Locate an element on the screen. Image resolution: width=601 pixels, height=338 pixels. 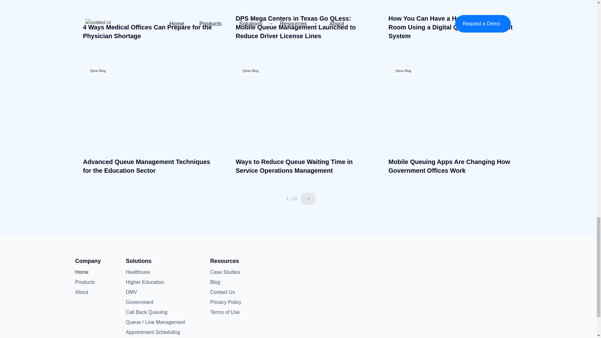
Qless Blog is located at coordinates (300, 5).